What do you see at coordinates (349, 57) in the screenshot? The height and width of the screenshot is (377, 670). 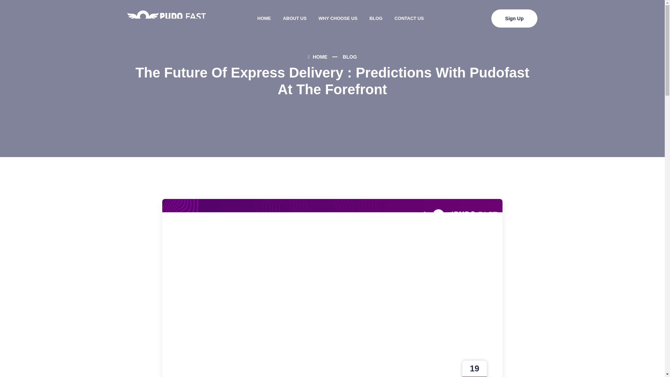 I see `BLOG` at bounding box center [349, 57].